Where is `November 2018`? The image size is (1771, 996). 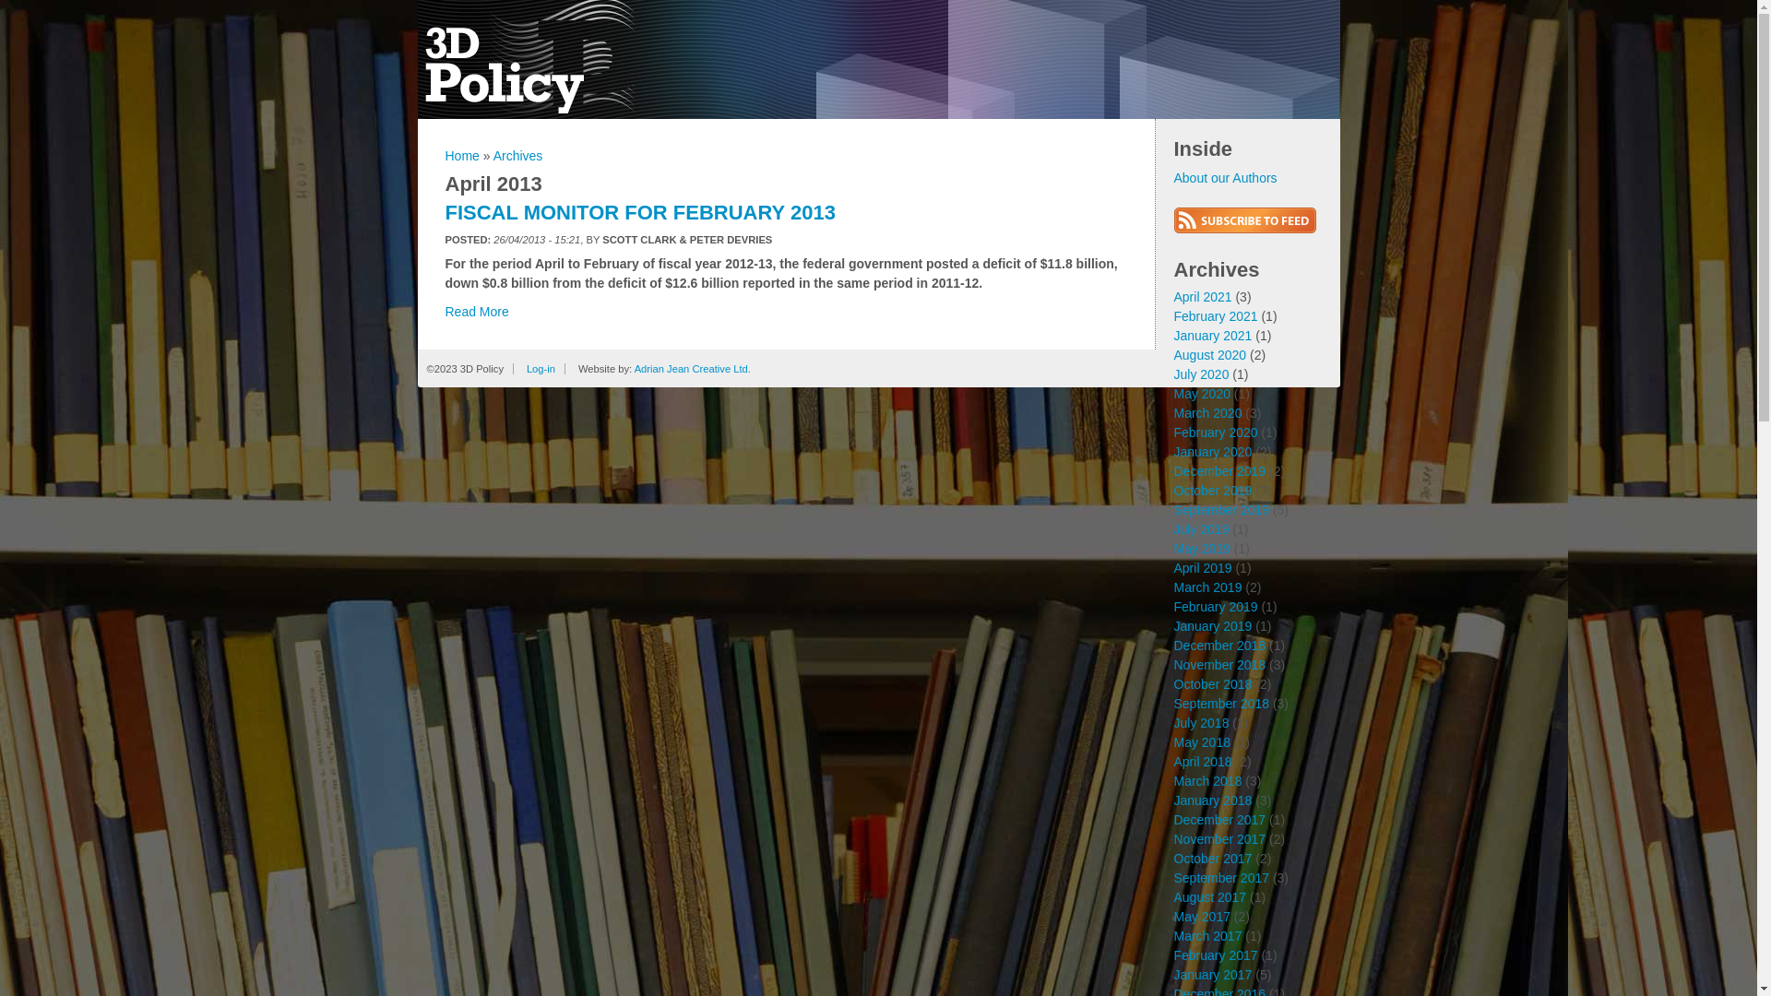 November 2018 is located at coordinates (1219, 665).